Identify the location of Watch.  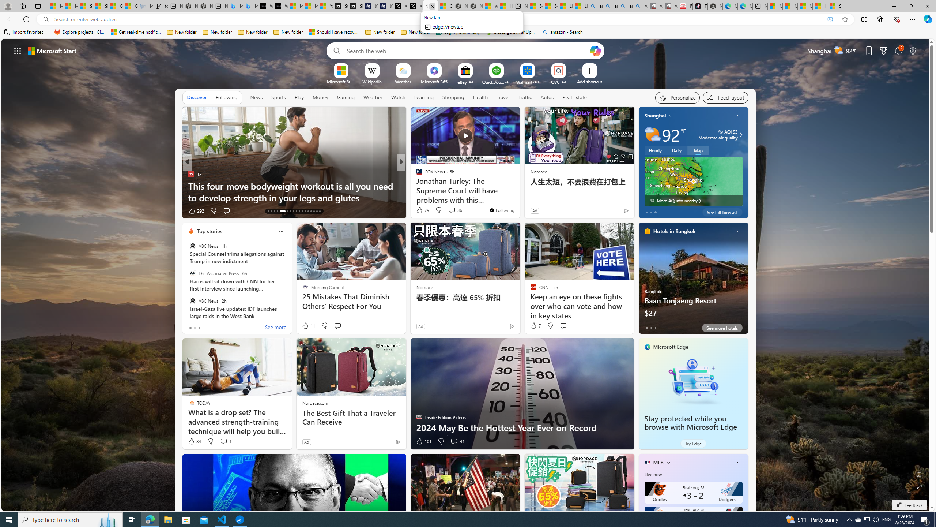
(398, 97).